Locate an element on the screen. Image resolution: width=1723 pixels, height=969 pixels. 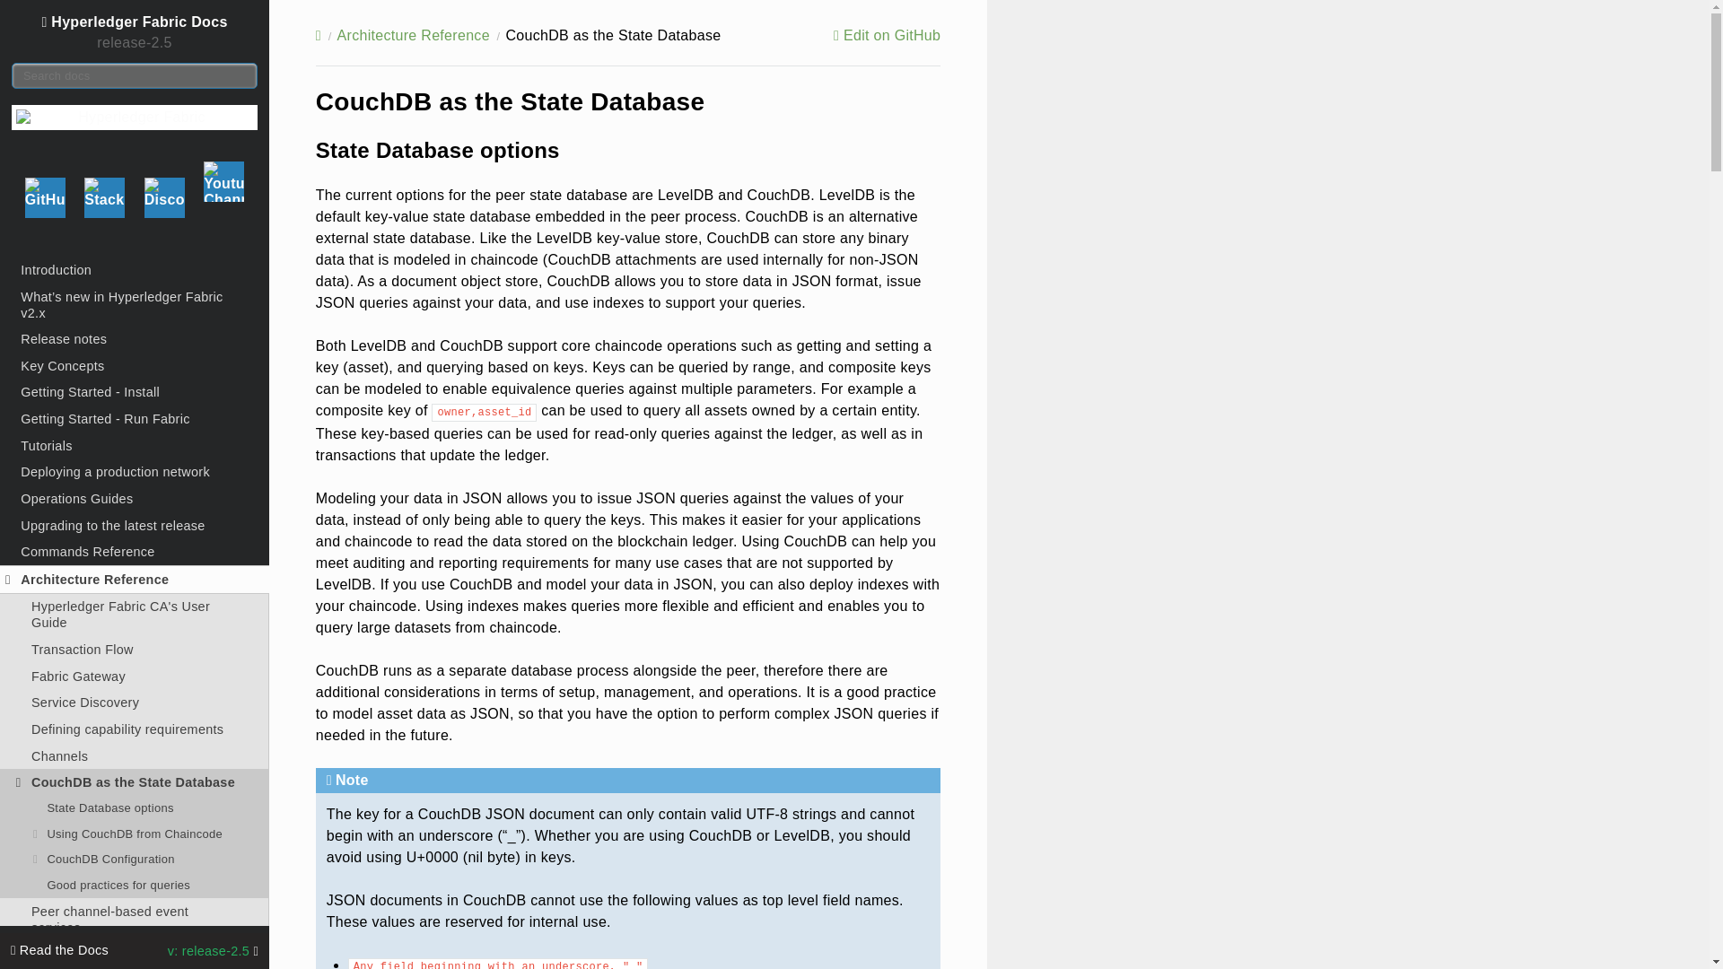
Getting Started - Run Fabric is located at coordinates (135, 418).